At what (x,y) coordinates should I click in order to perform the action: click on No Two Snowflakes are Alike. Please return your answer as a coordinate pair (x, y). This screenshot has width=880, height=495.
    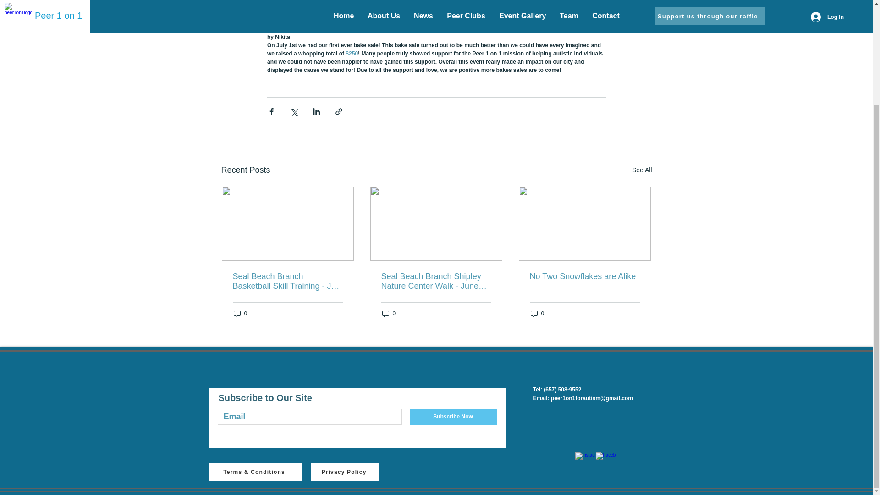
    Looking at the image, I should click on (584, 276).